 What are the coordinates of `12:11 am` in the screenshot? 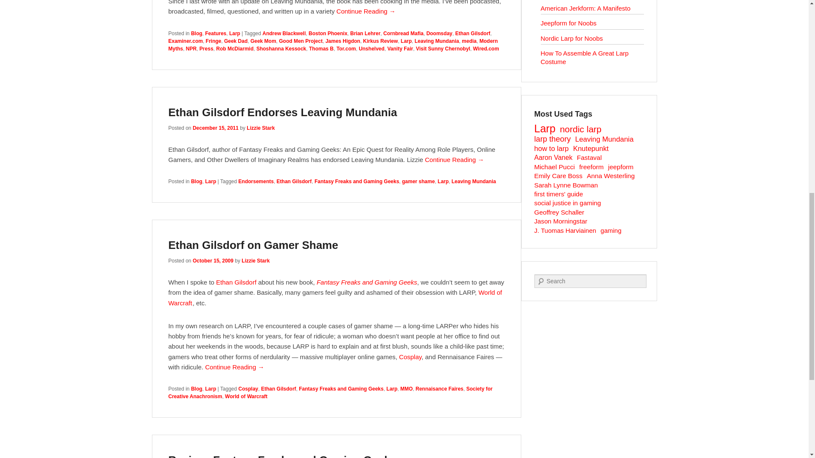 It's located at (216, 128).